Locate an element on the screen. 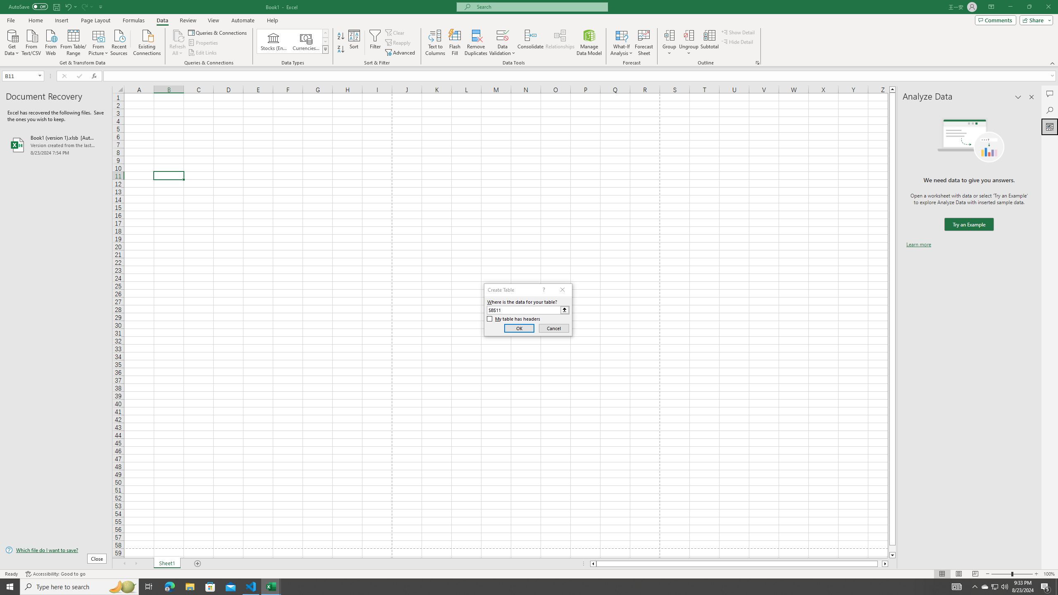  More Options is located at coordinates (689, 50).